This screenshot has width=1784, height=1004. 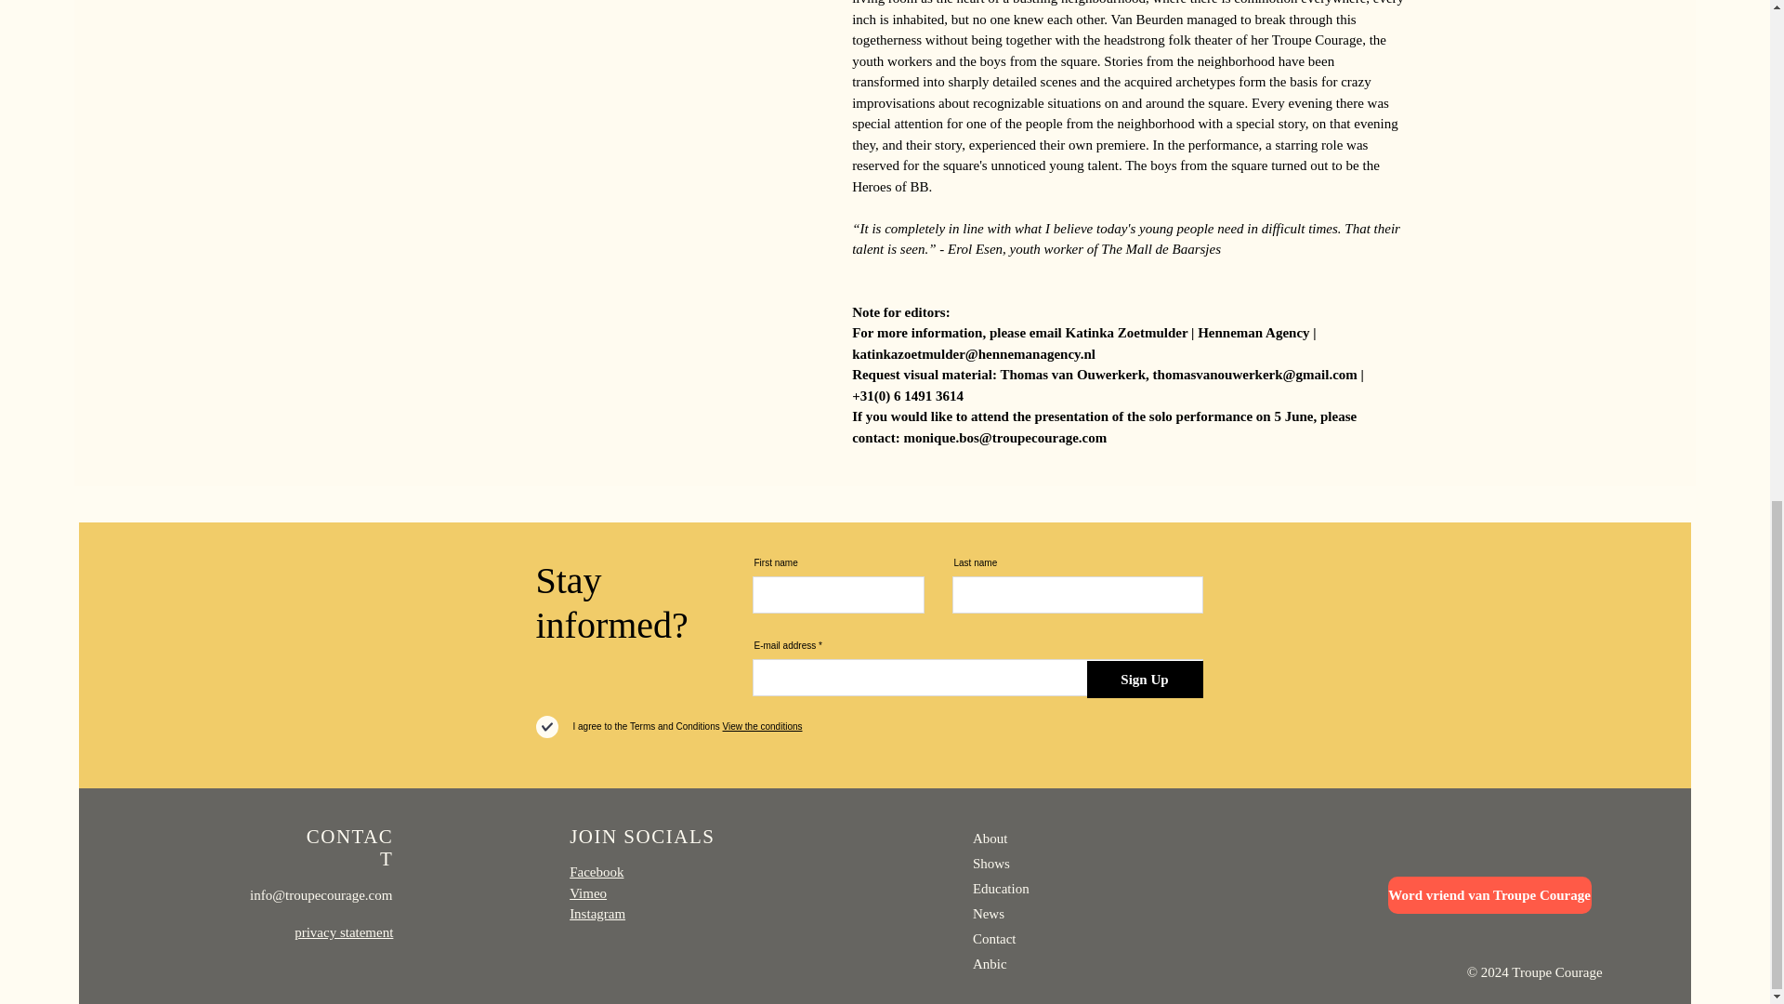 What do you see at coordinates (988, 913) in the screenshot?
I see `News` at bounding box center [988, 913].